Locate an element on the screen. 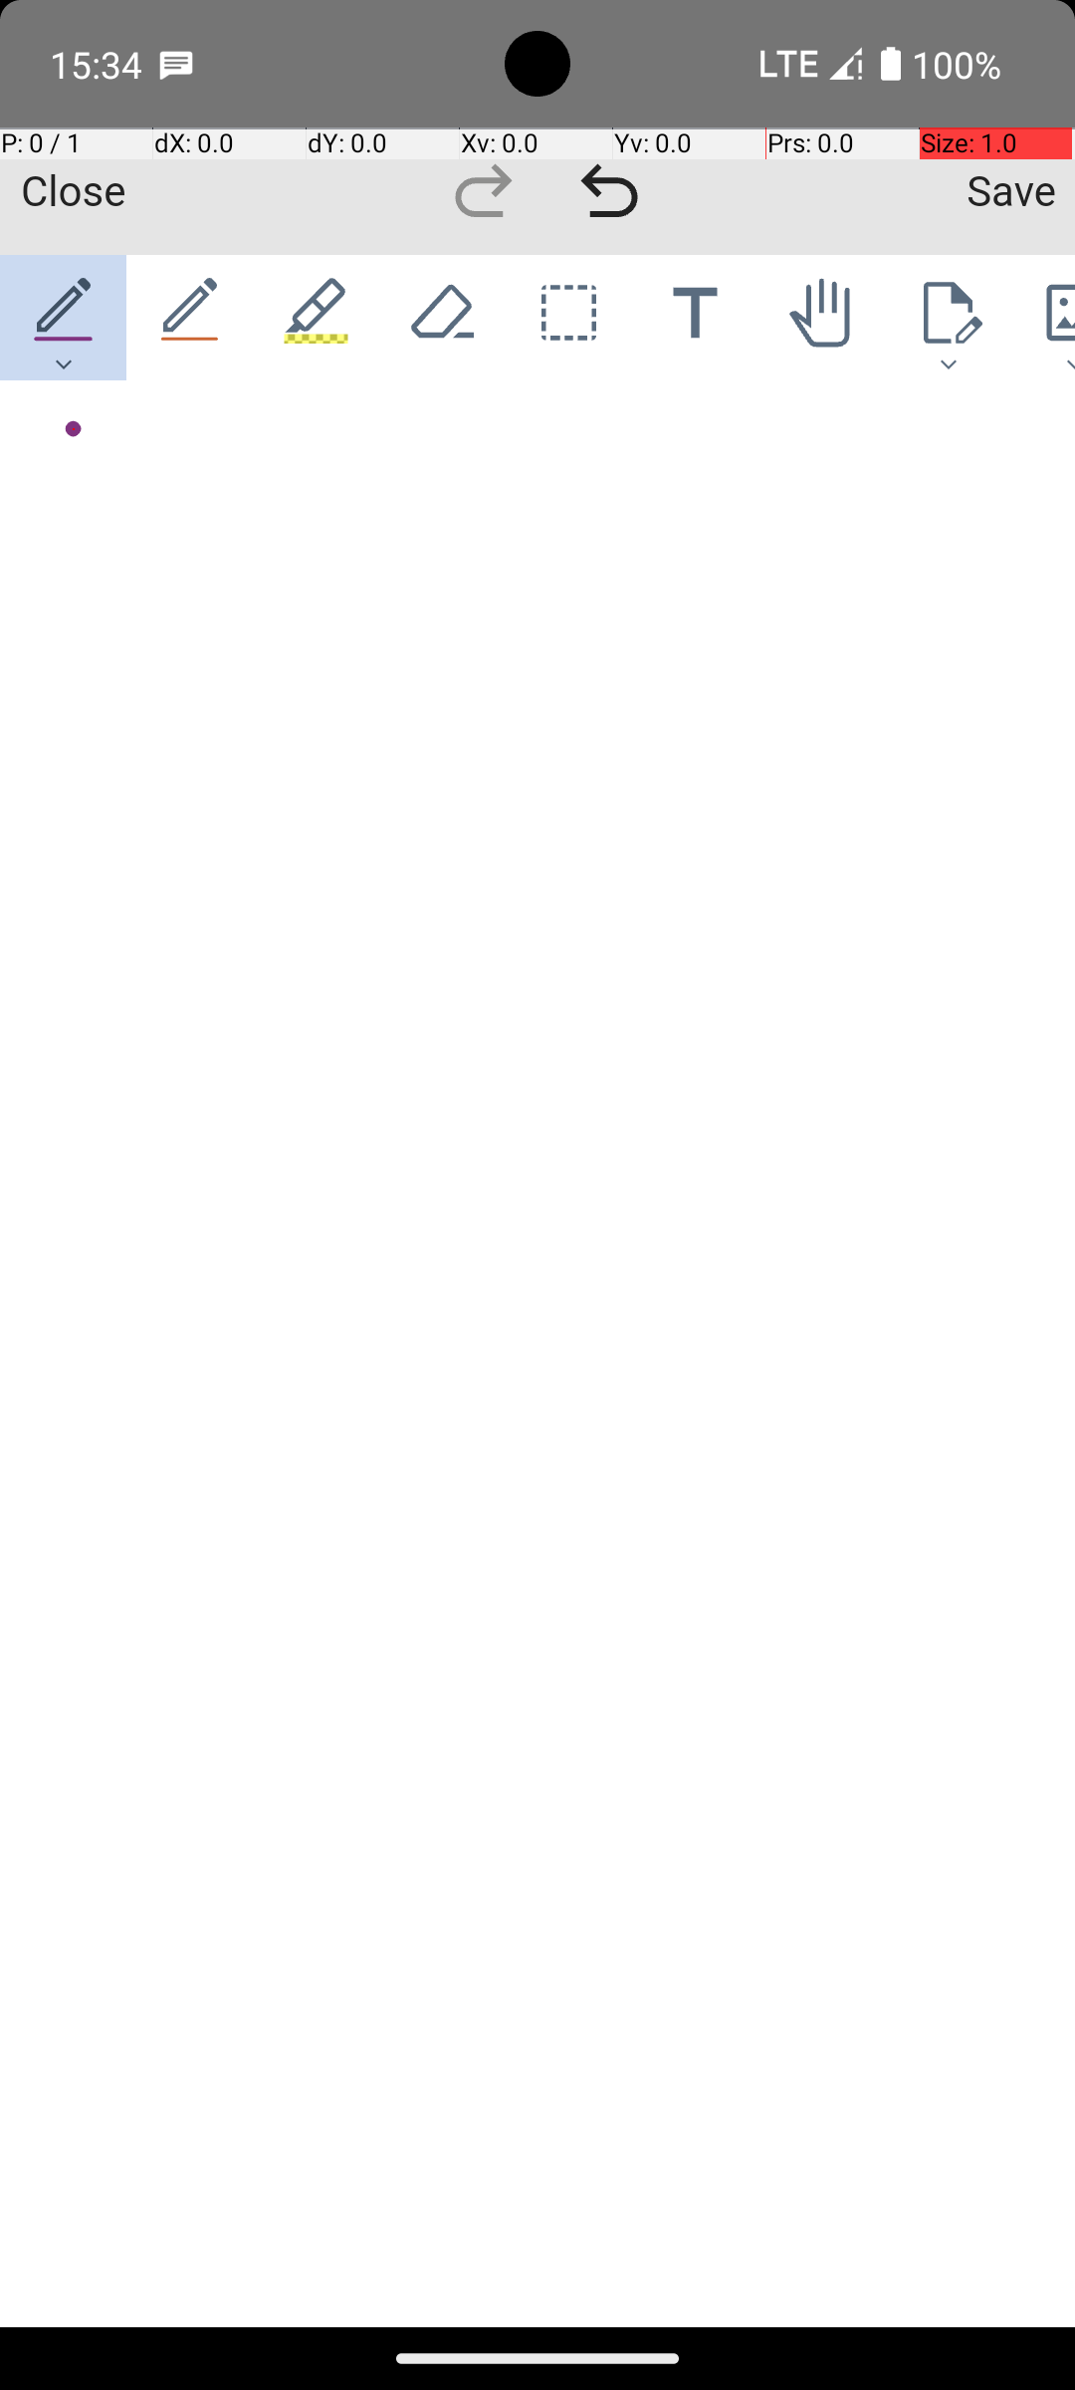 The width and height of the screenshot is (1075, 2390). Pen 3 is located at coordinates (317, 318).